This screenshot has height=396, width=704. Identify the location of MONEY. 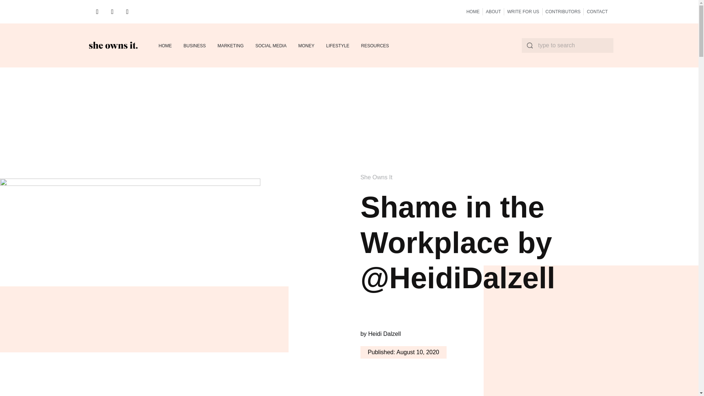
(306, 45).